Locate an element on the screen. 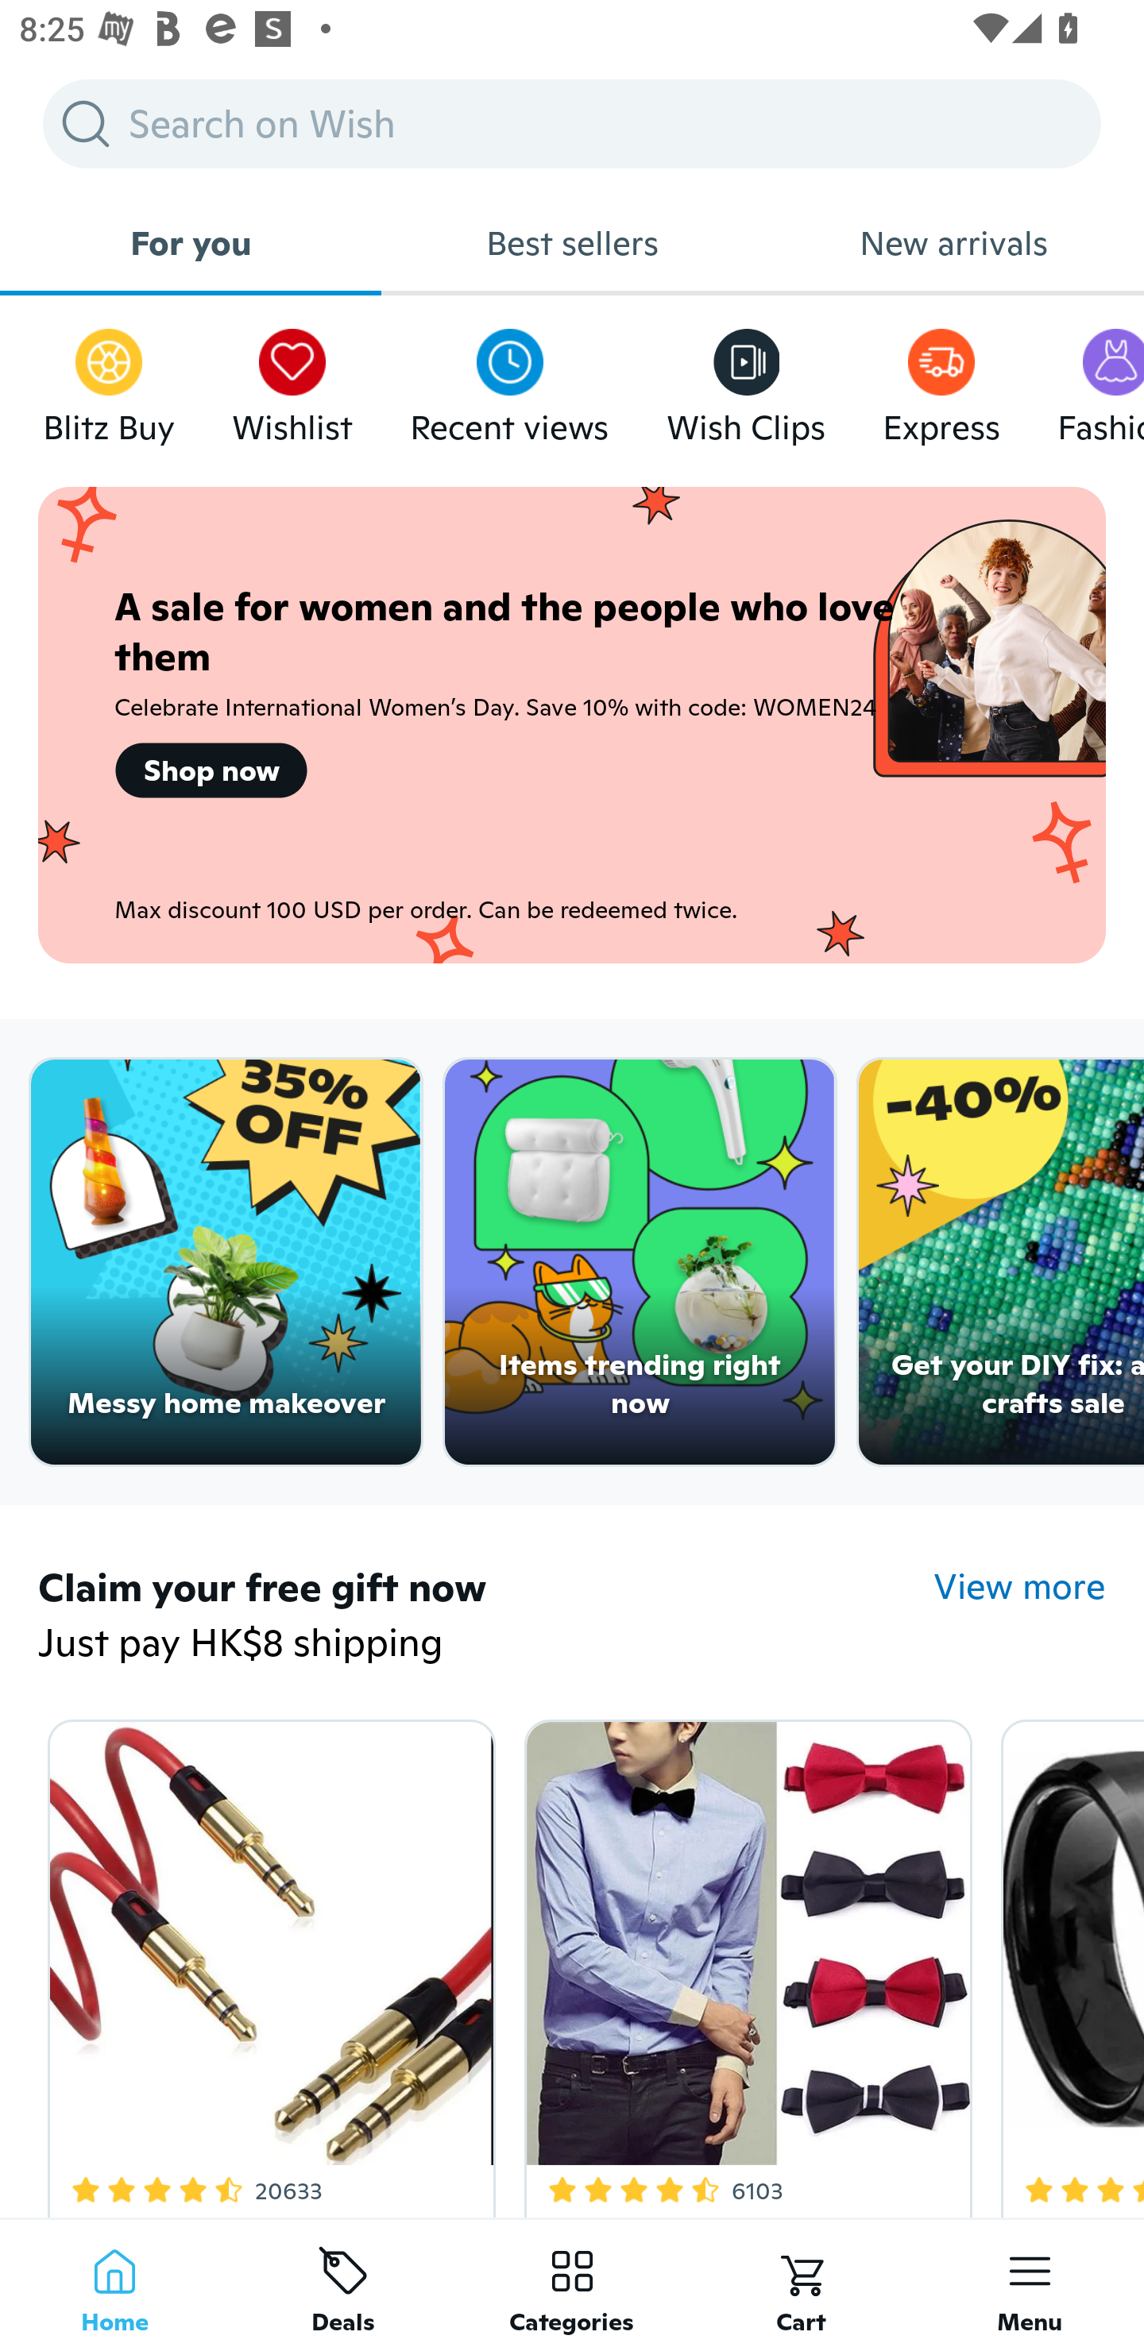  New arrivals is located at coordinates (953, 243).